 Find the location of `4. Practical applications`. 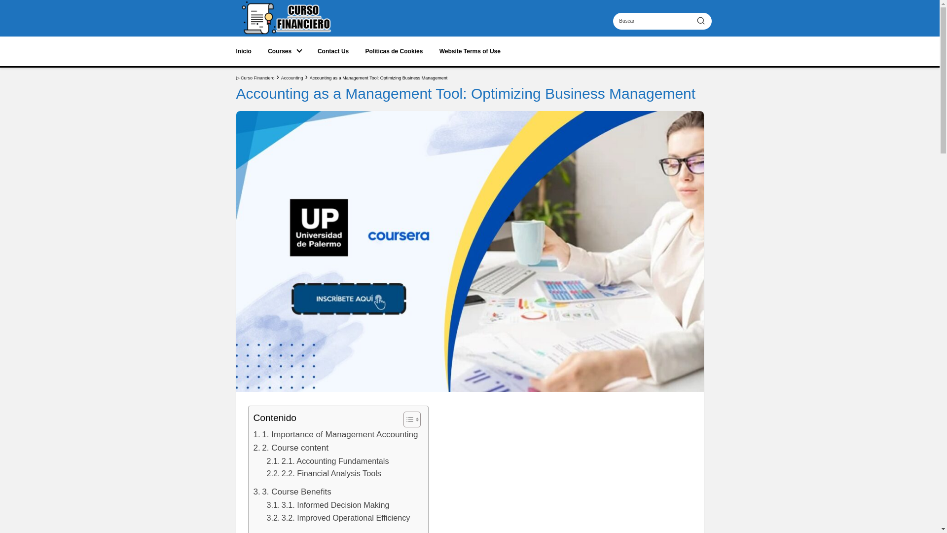

4. Practical applications is located at coordinates (302, 531).